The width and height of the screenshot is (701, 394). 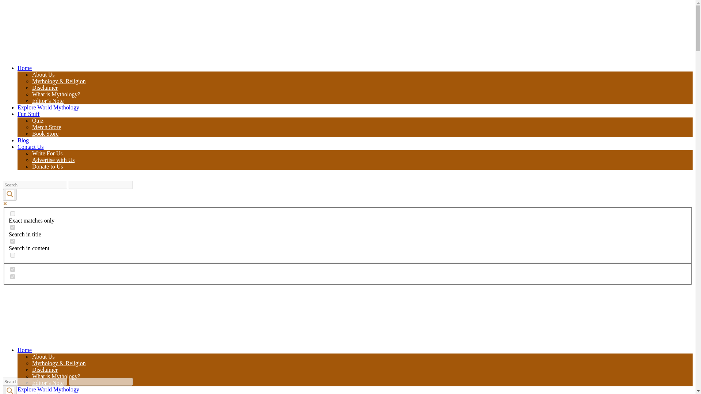 What do you see at coordinates (45, 134) in the screenshot?
I see `Book Store` at bounding box center [45, 134].